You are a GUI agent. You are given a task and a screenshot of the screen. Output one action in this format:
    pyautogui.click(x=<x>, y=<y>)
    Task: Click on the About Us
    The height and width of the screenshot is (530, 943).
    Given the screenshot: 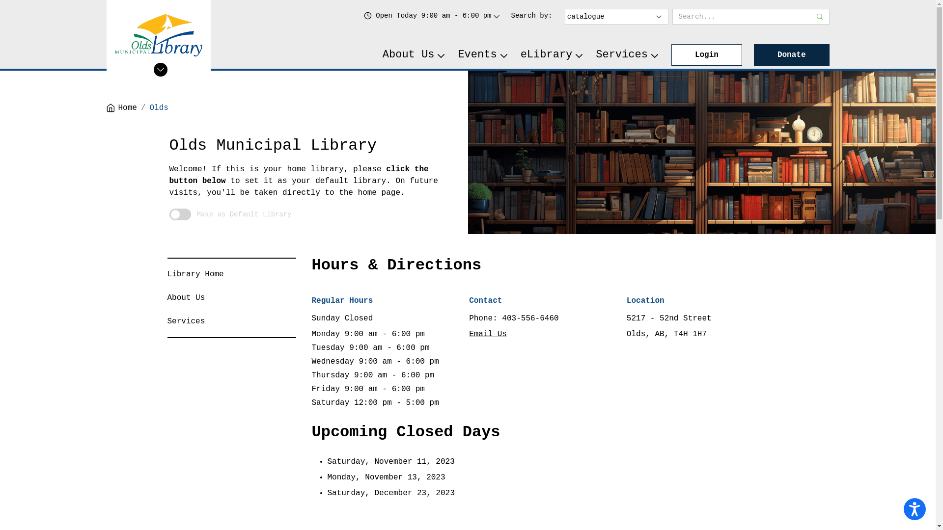 What is the action you would take?
    pyautogui.click(x=415, y=55)
    